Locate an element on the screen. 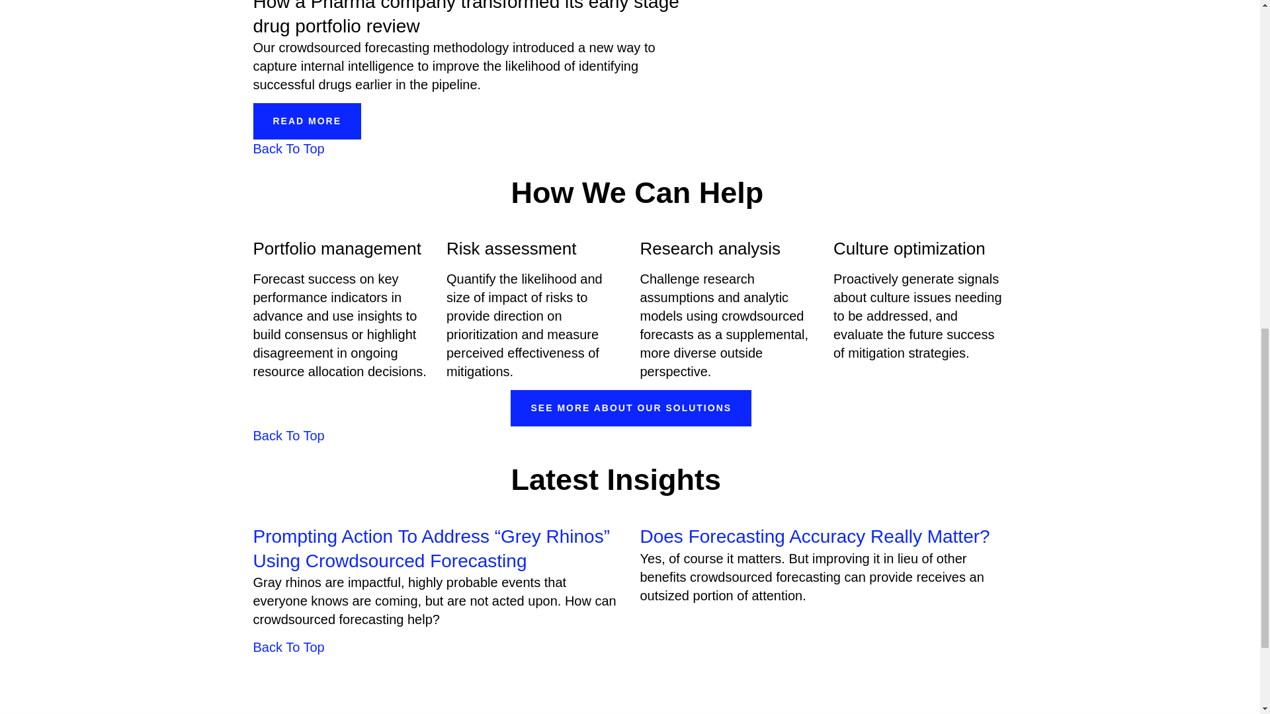  translation missing: en.See more about our solutions is located at coordinates (631, 408).